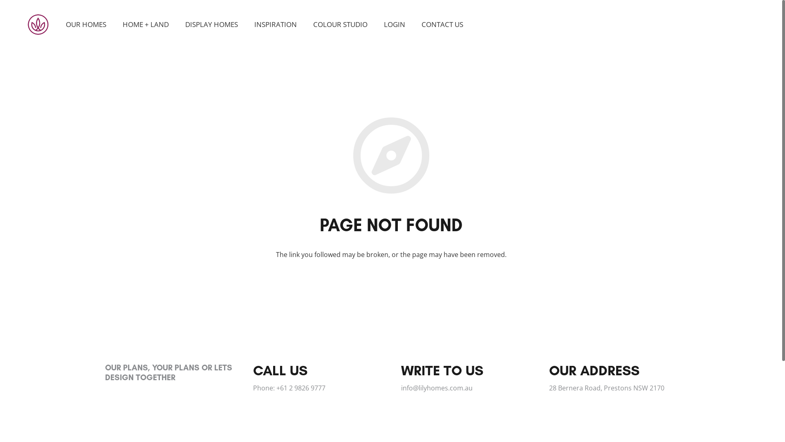 The width and height of the screenshot is (785, 442). What do you see at coordinates (395, 25) in the screenshot?
I see `LOGIN` at bounding box center [395, 25].